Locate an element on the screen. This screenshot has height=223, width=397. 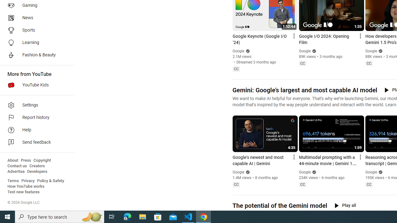
Advertise is located at coordinates (16, 172).